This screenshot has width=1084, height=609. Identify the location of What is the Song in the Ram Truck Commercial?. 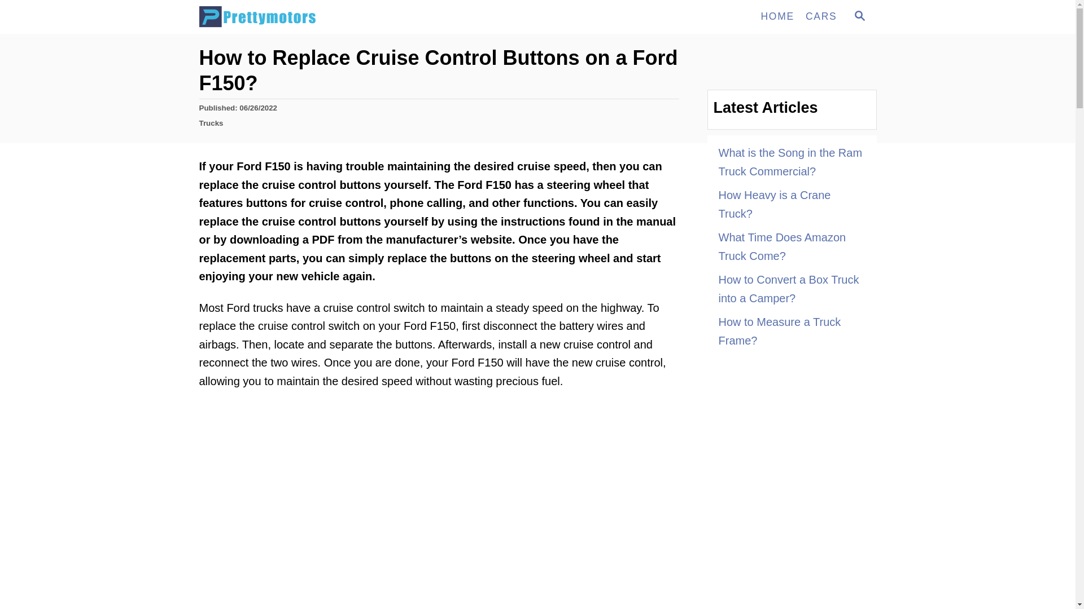
(859, 17).